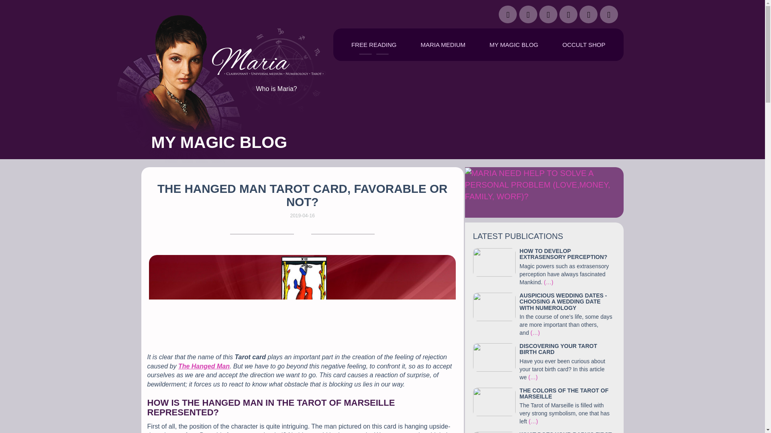 The height and width of the screenshot is (433, 771). Describe the element at coordinates (584, 45) in the screenshot. I see `OCCULT SHOP` at that location.